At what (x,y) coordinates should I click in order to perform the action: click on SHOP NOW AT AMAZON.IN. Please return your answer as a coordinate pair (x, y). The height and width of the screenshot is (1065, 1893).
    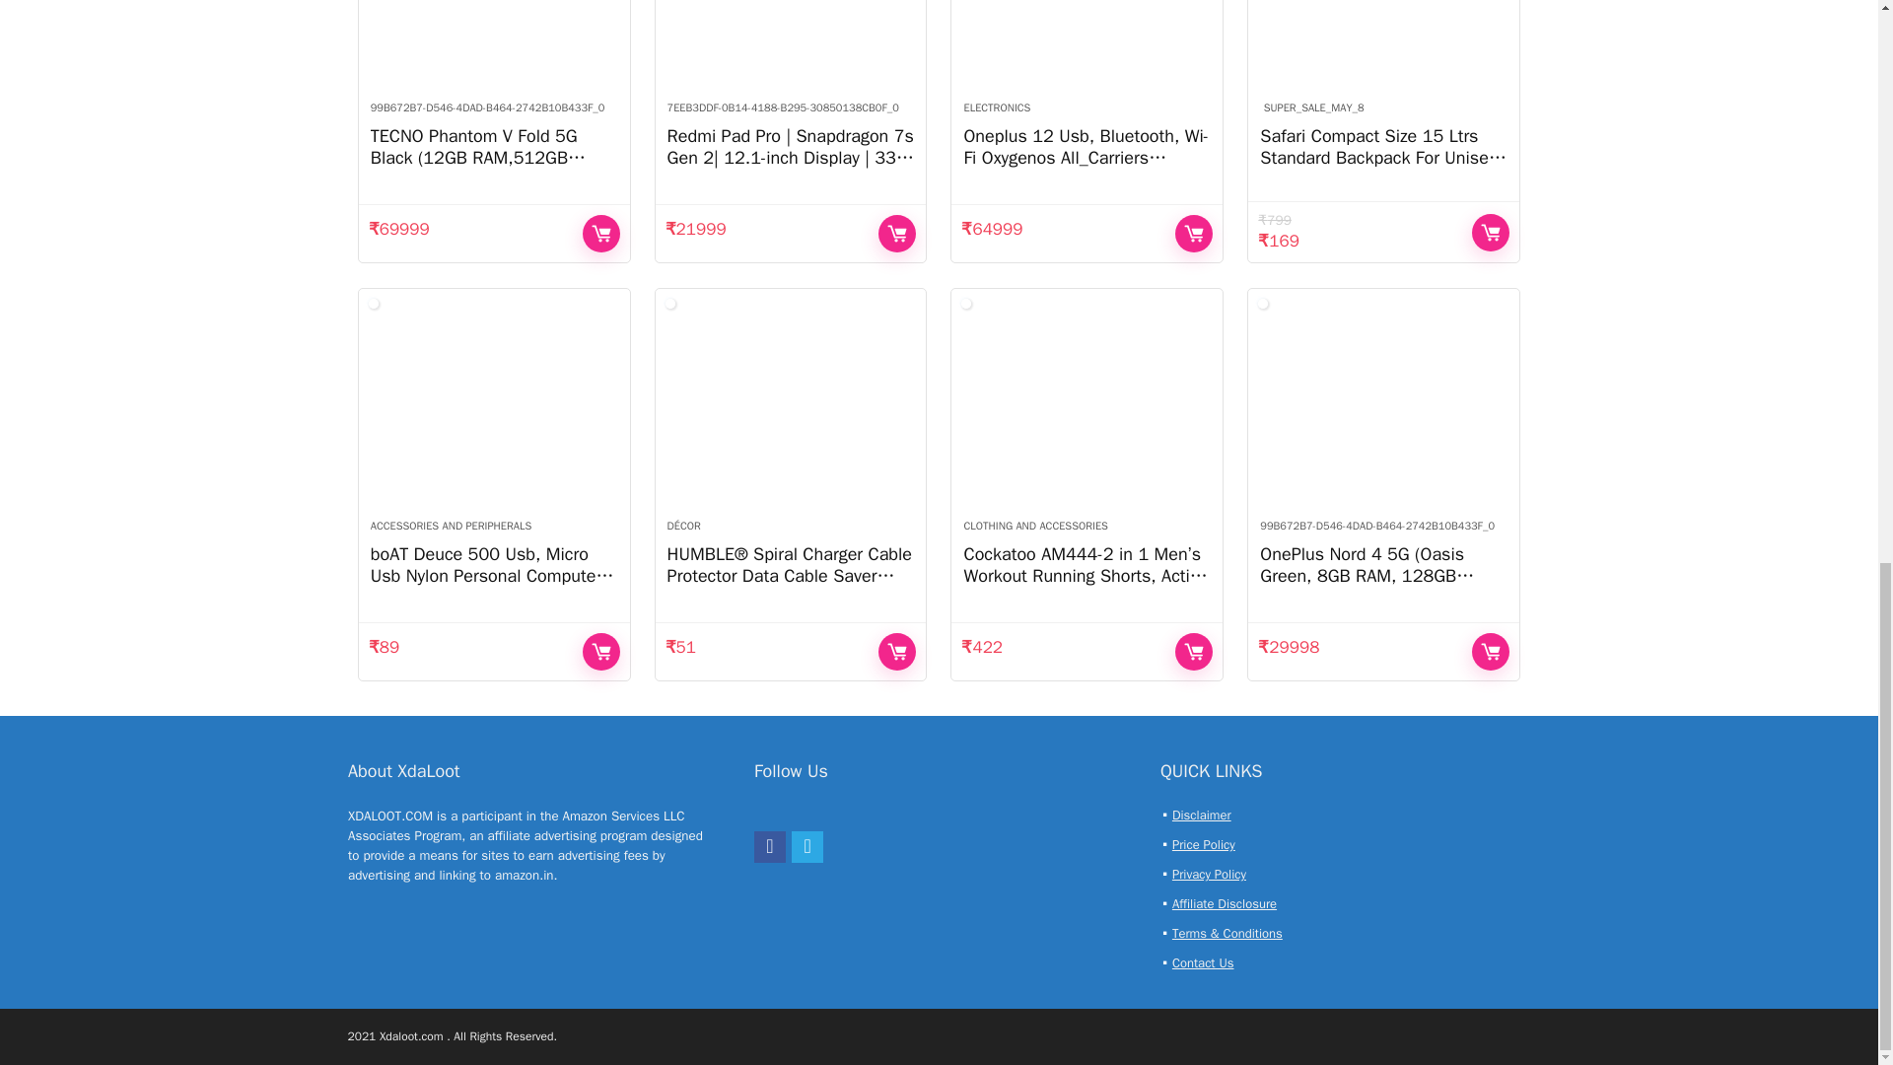
    Looking at the image, I should click on (897, 233).